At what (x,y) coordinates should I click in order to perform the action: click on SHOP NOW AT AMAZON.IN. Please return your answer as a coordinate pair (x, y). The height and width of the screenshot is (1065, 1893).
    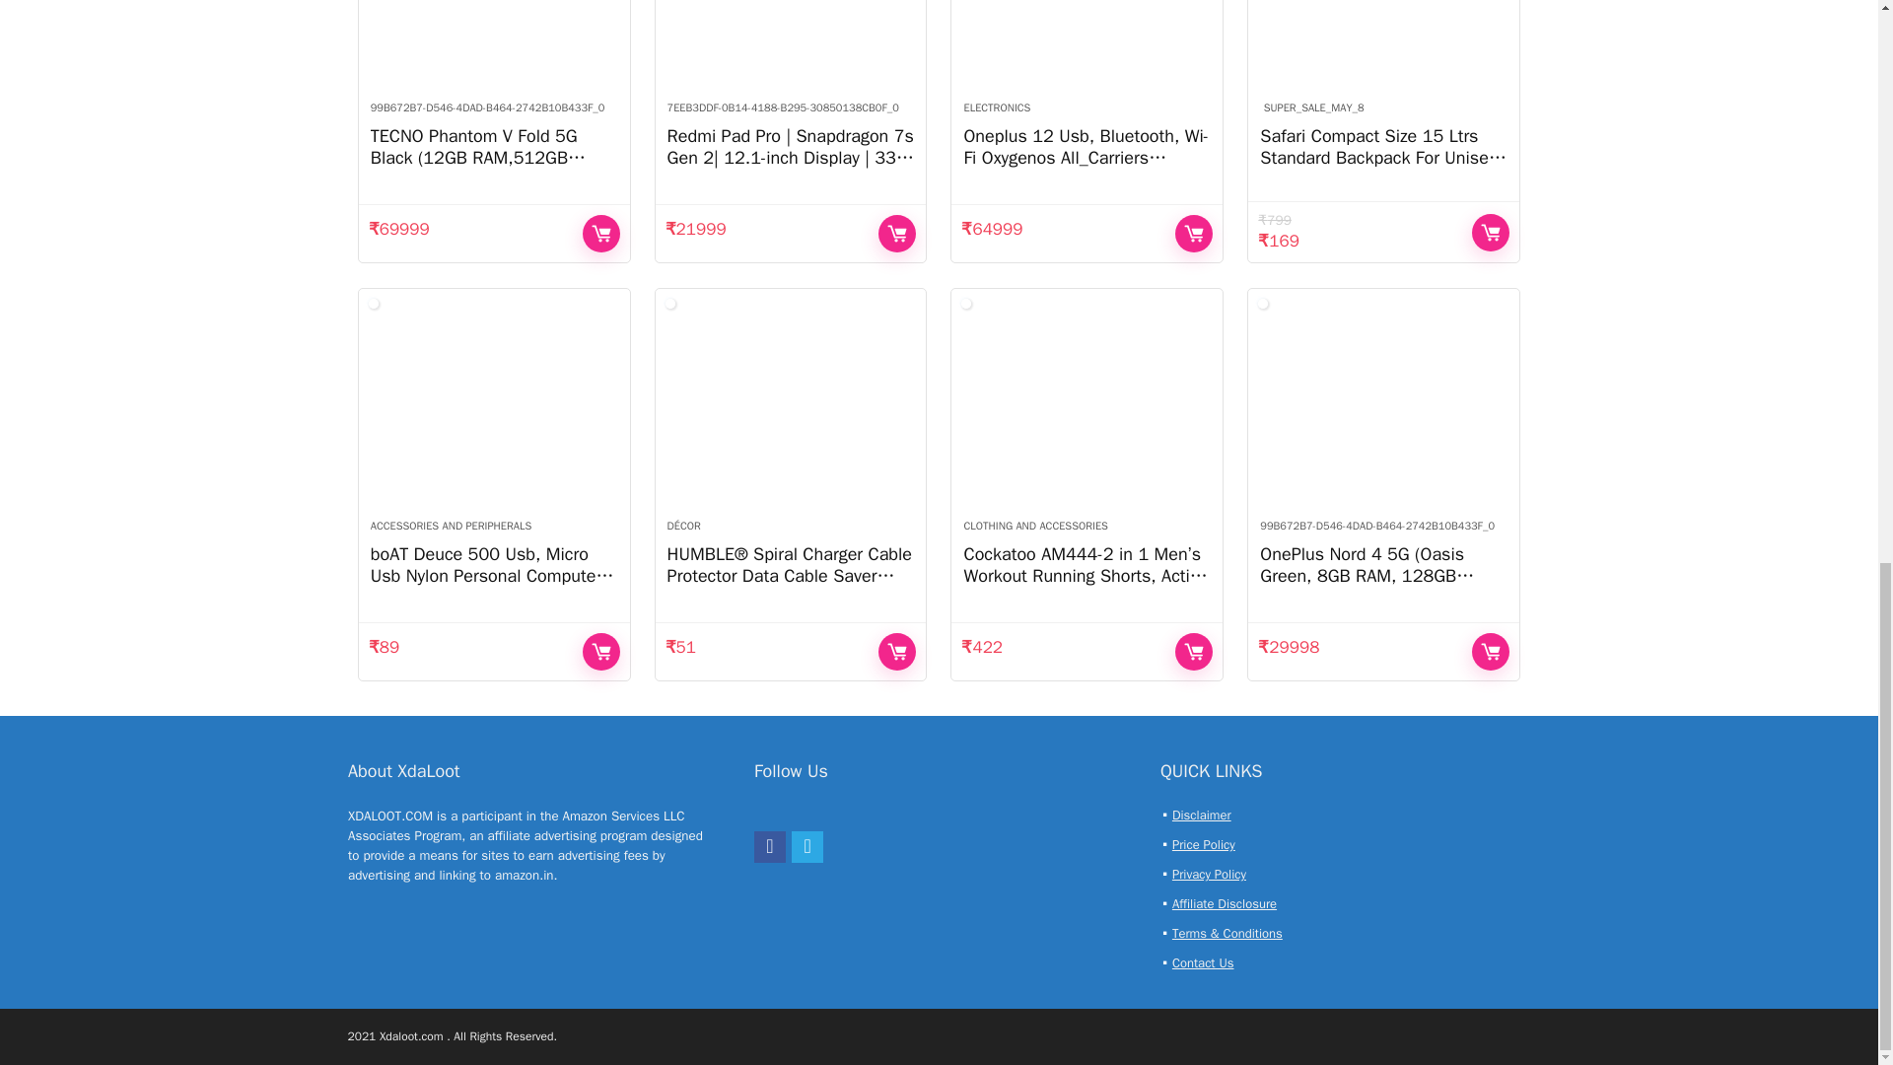
    Looking at the image, I should click on (897, 233).